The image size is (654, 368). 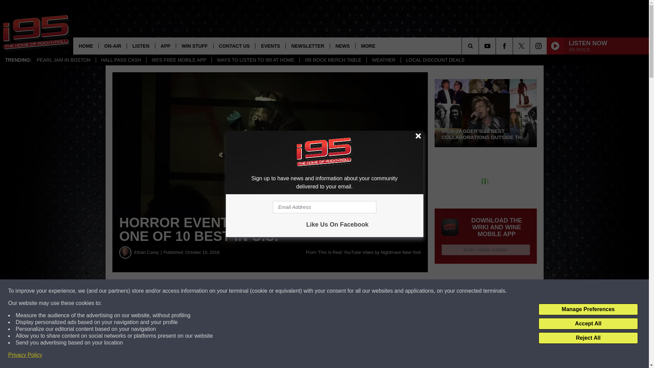 I want to click on APP, so click(x=166, y=46).